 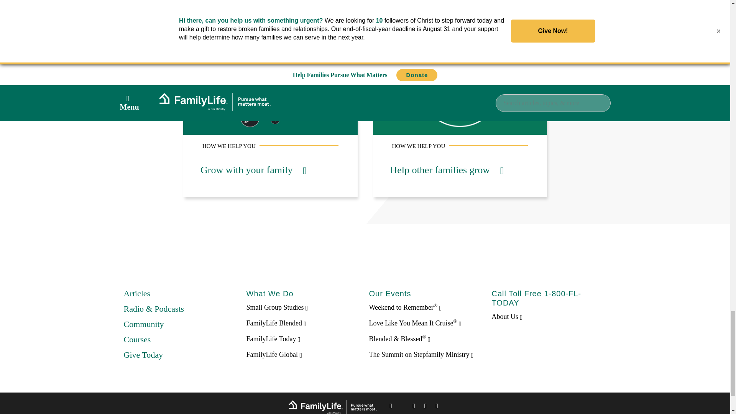 I want to click on Pinterest, so click(x=414, y=407).